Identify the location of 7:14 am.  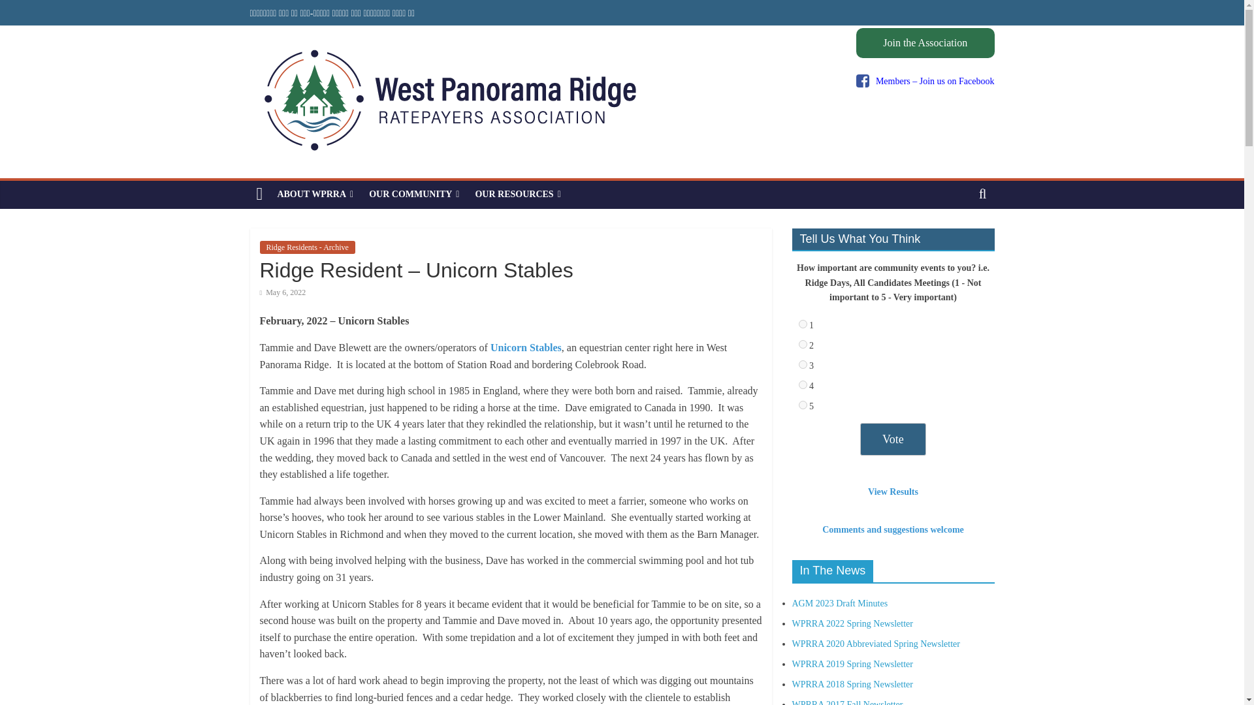
(282, 292).